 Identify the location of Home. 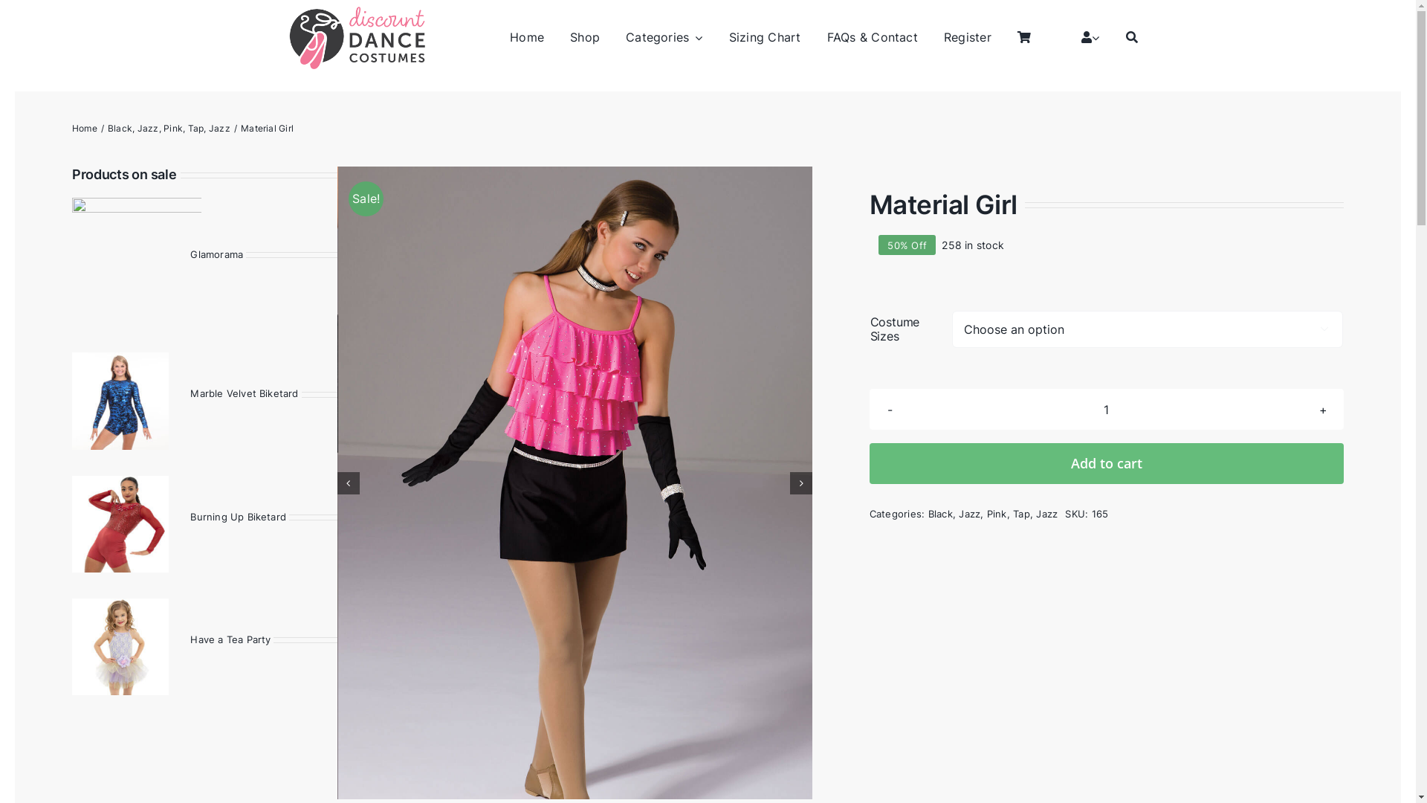
(527, 39).